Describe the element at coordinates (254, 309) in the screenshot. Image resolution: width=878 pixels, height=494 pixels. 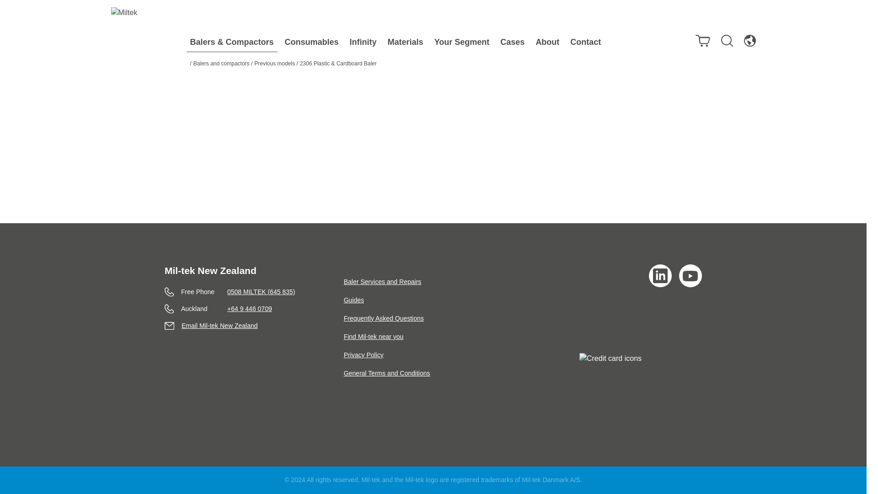
I see `Call` at that location.